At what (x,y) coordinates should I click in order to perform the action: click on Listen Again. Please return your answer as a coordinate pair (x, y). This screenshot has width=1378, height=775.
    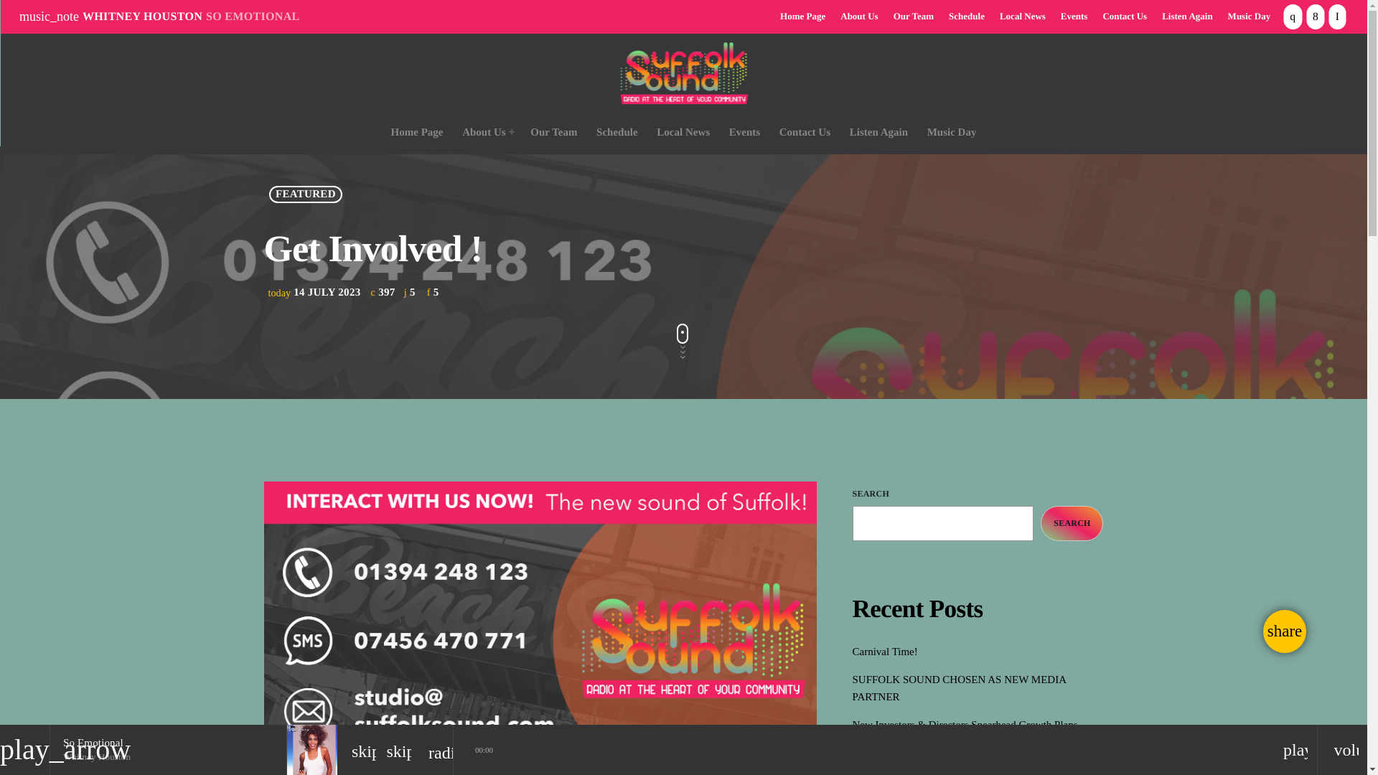
    Looking at the image, I should click on (878, 133).